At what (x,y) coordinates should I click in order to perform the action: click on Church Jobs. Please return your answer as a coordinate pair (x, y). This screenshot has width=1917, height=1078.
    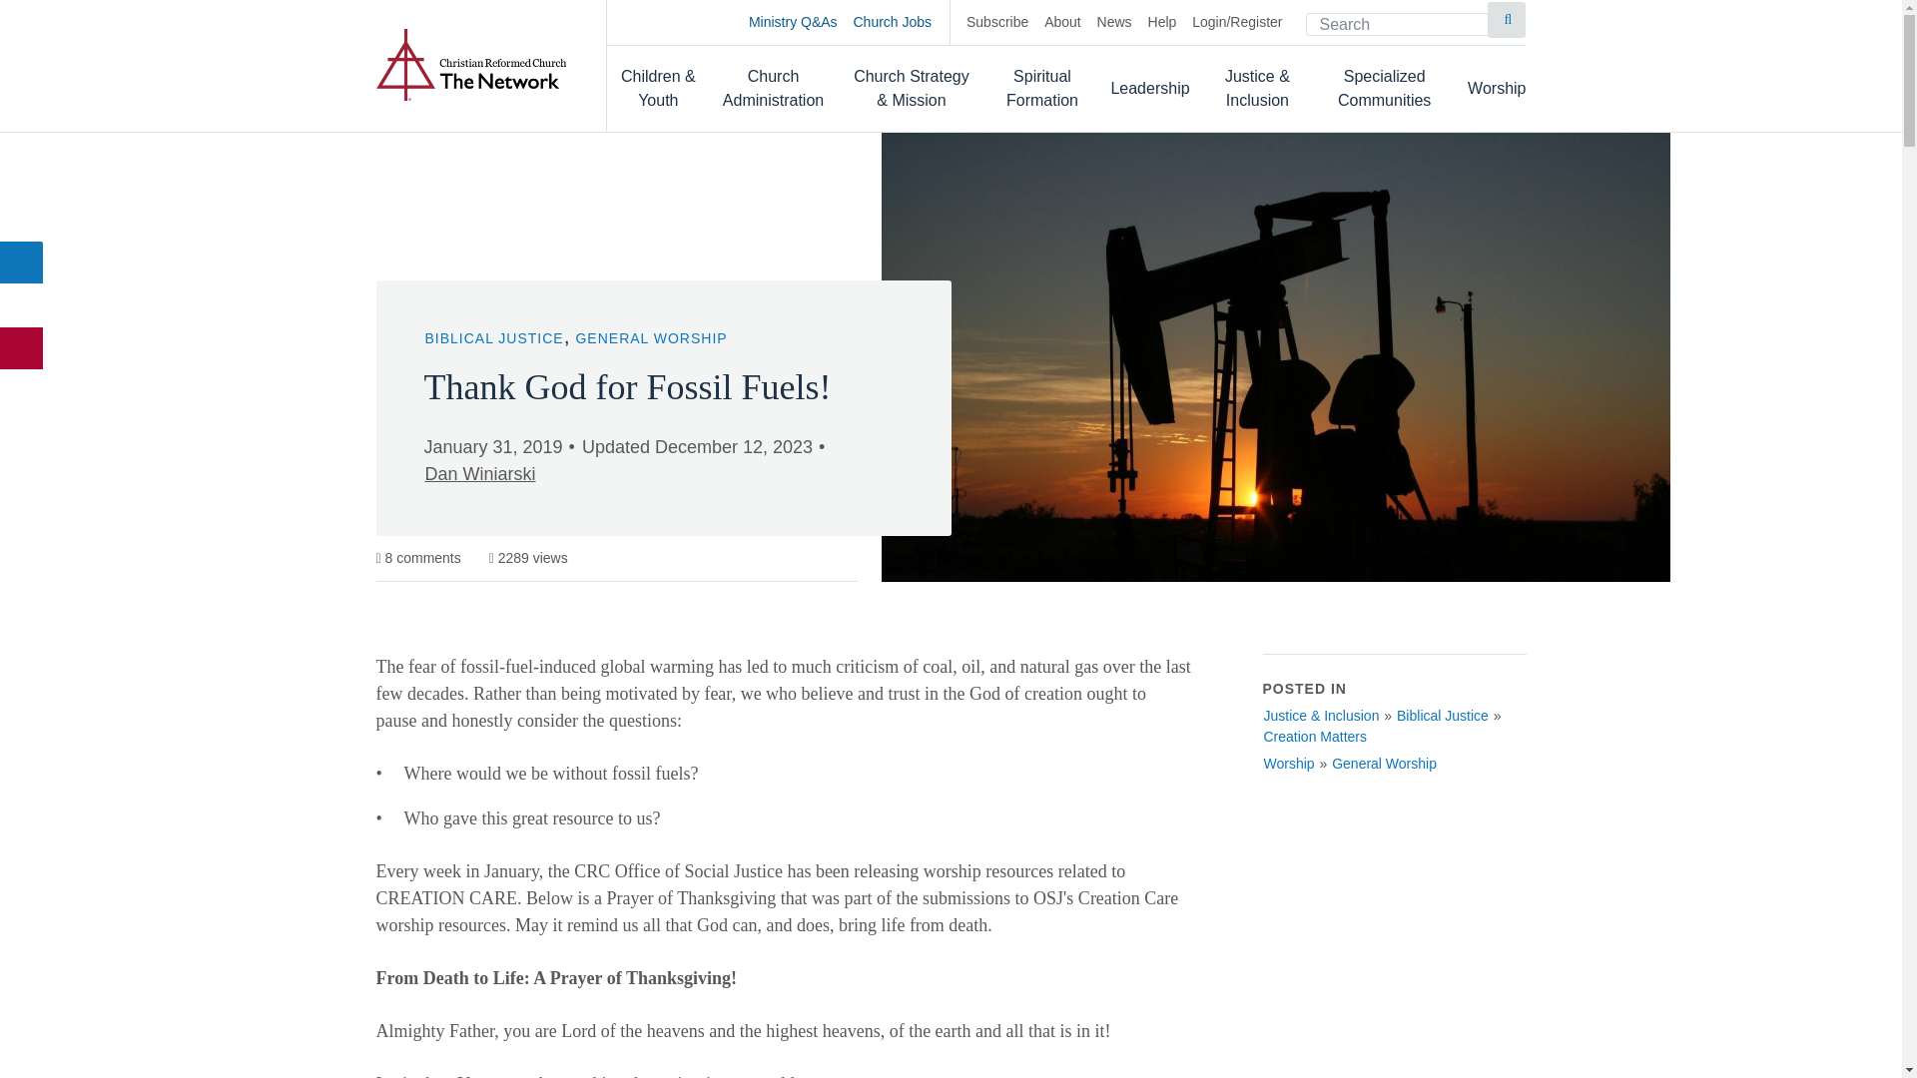
    Looking at the image, I should click on (902, 22).